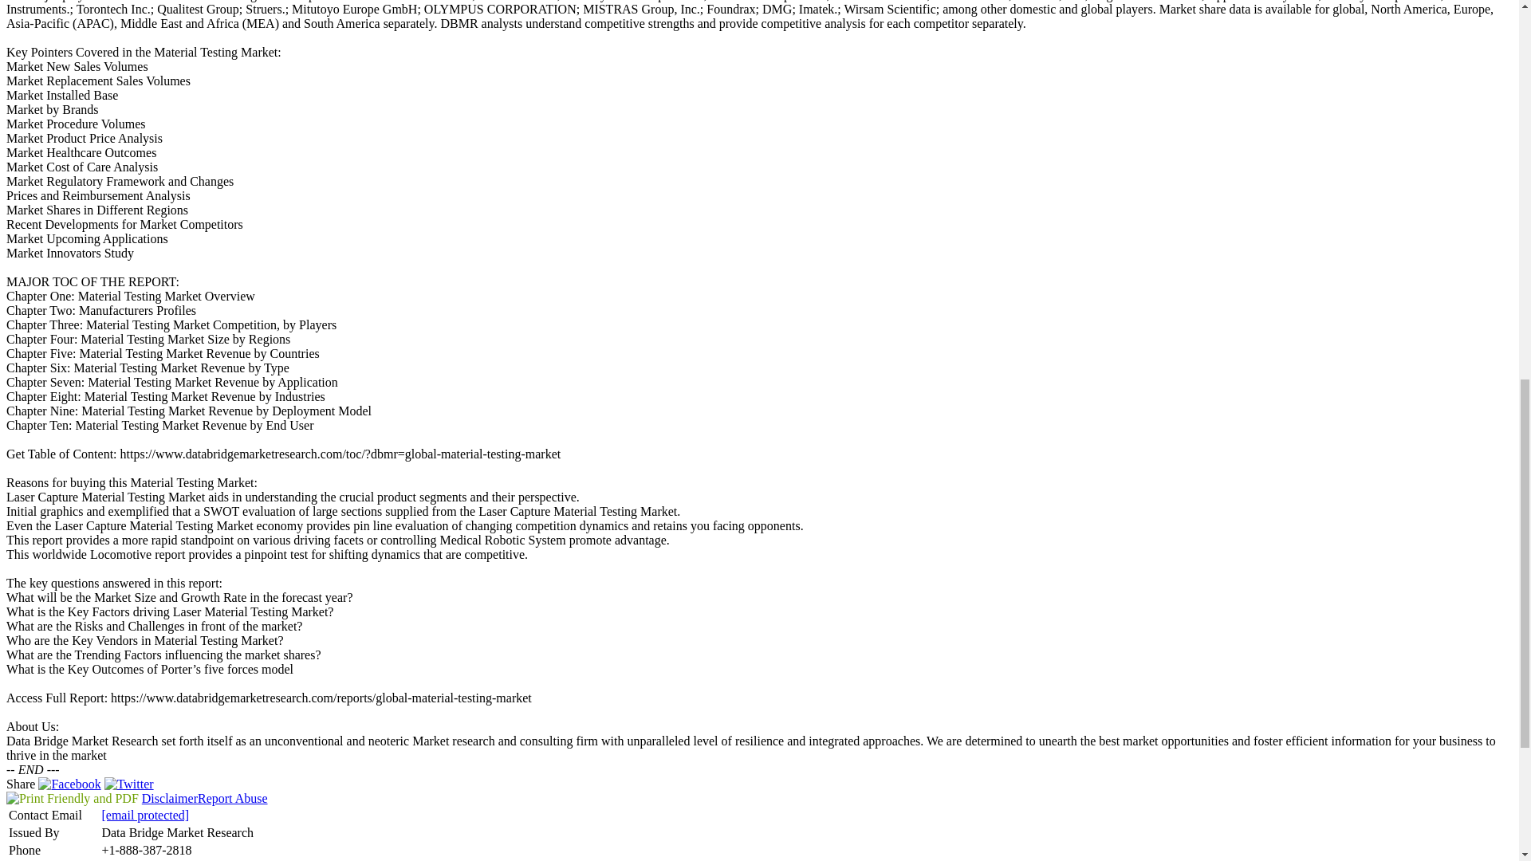 The height and width of the screenshot is (861, 1531). What do you see at coordinates (233, 797) in the screenshot?
I see `Report Abuse` at bounding box center [233, 797].